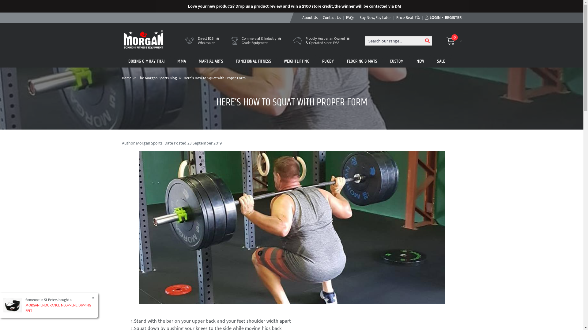 This screenshot has height=330, width=588. What do you see at coordinates (254, 61) in the screenshot?
I see `FUNCTIONAL FITNESS` at bounding box center [254, 61].